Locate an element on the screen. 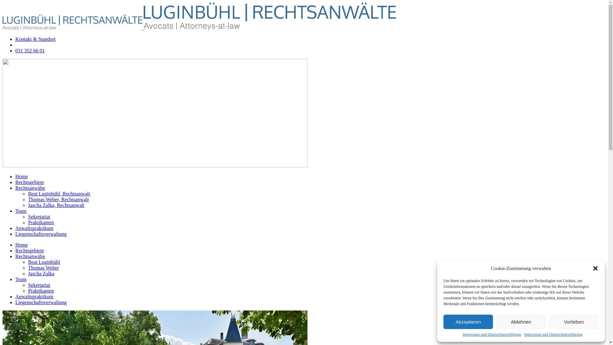 This screenshot has height=345, width=613. Jascha Zalka, Rechtsanwalt is located at coordinates (56, 205).